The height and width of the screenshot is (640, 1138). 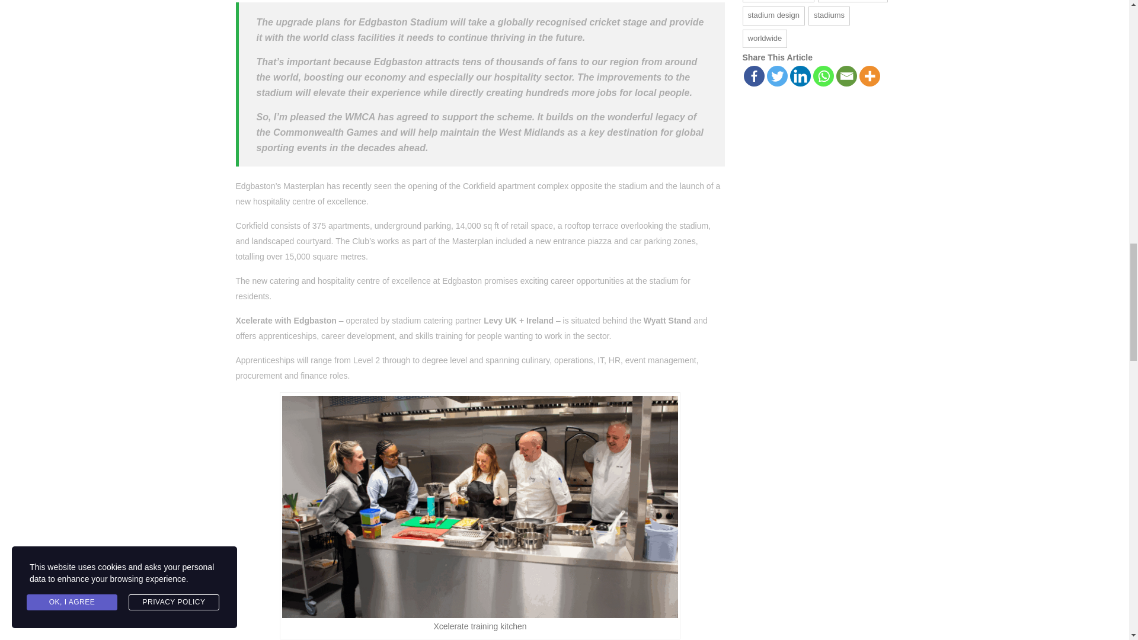 I want to click on Facebook, so click(x=753, y=76).